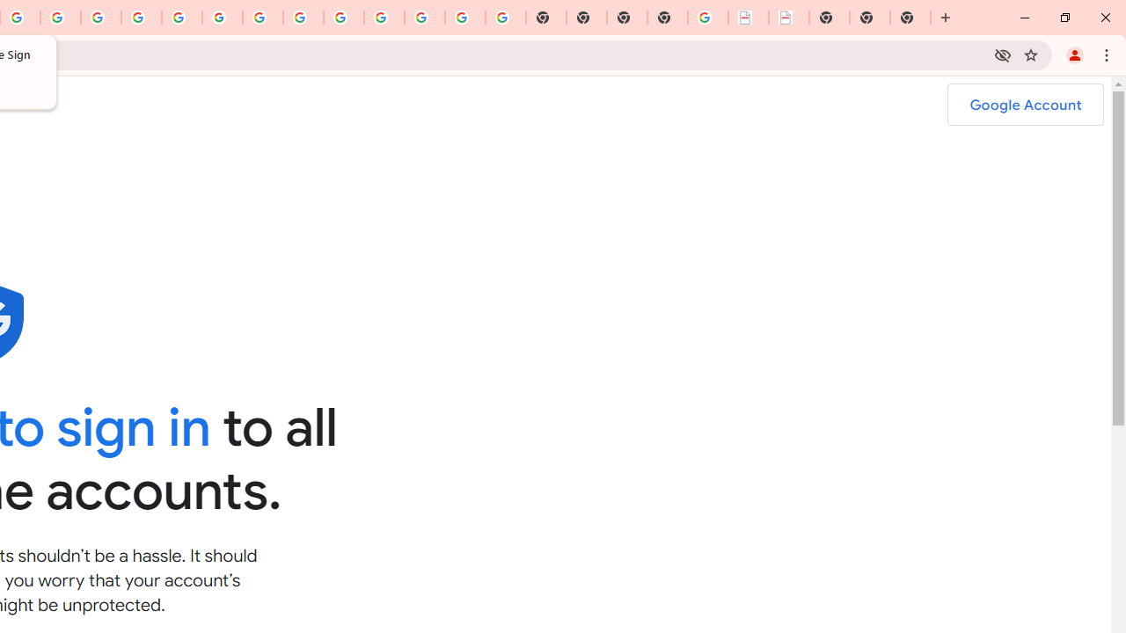  I want to click on Google Account, so click(1025, 105).